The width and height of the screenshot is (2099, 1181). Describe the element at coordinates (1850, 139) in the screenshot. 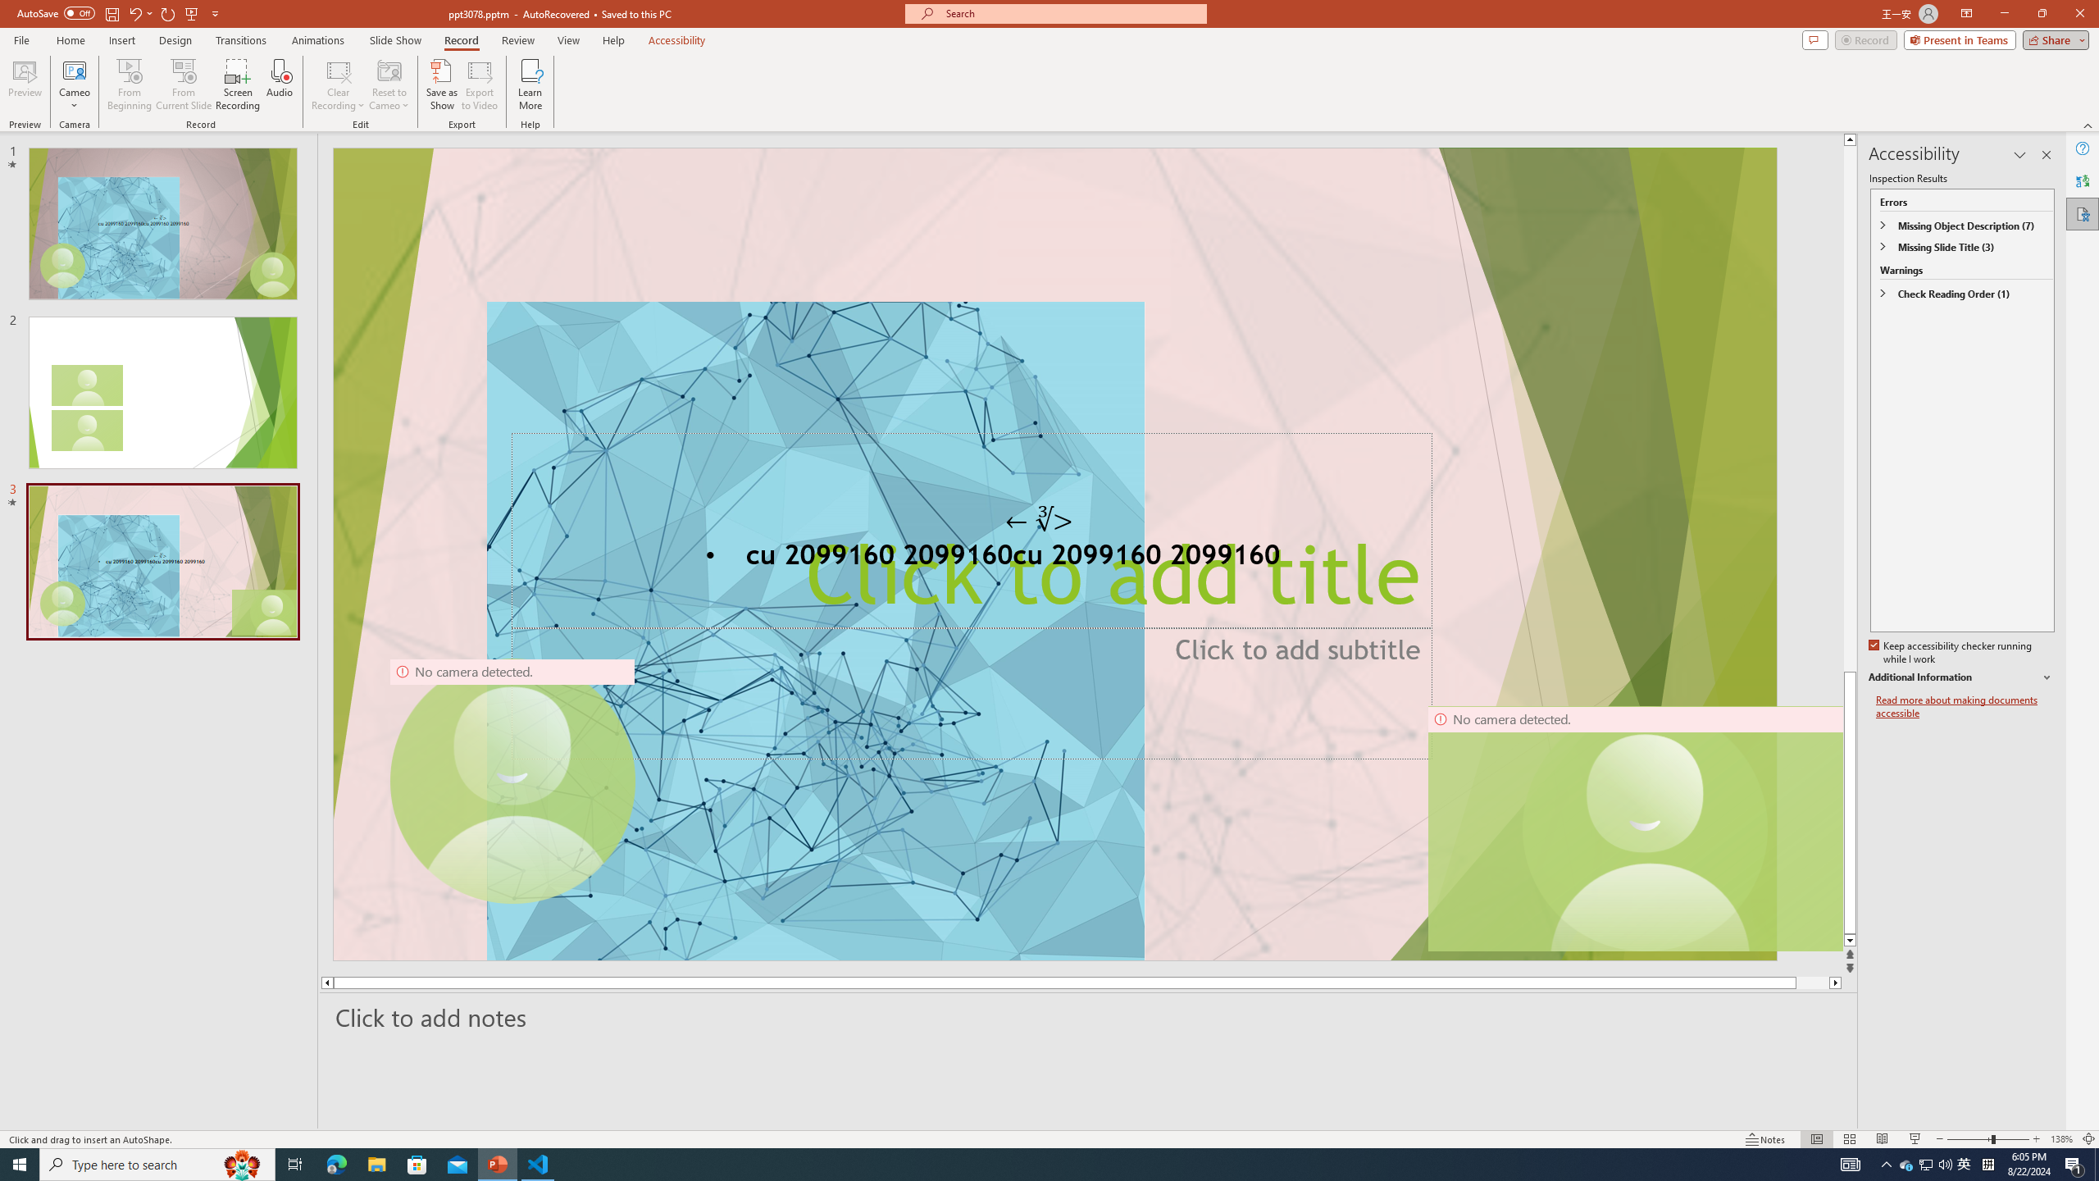

I see `Line up` at that location.